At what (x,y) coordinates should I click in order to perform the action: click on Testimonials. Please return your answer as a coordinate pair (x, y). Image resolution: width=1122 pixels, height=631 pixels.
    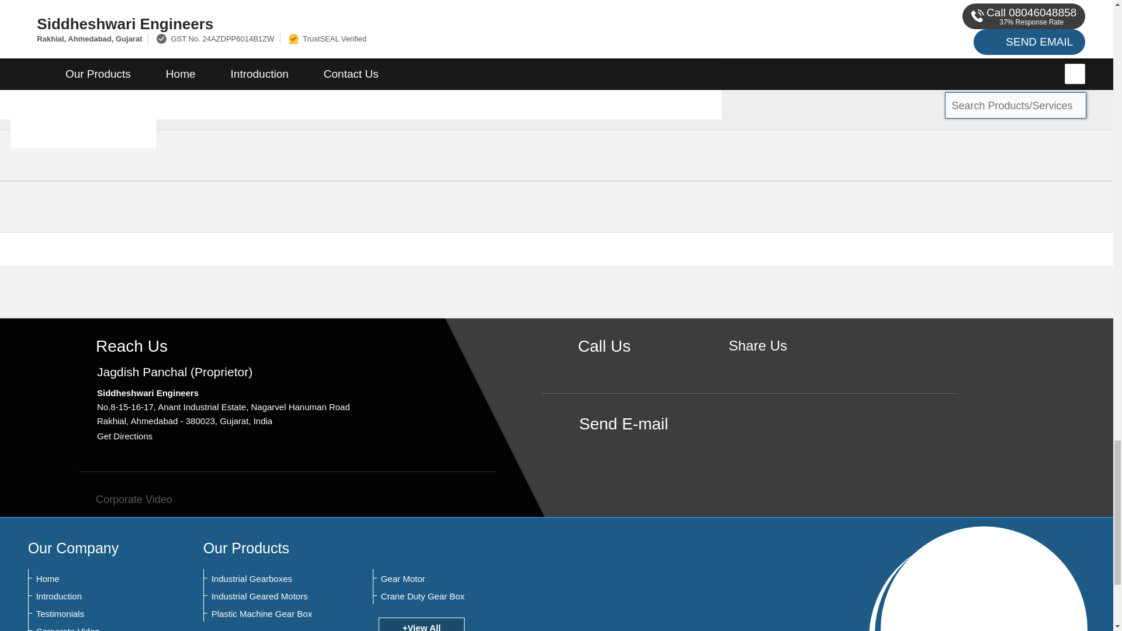
    Looking at the image, I should click on (93, 613).